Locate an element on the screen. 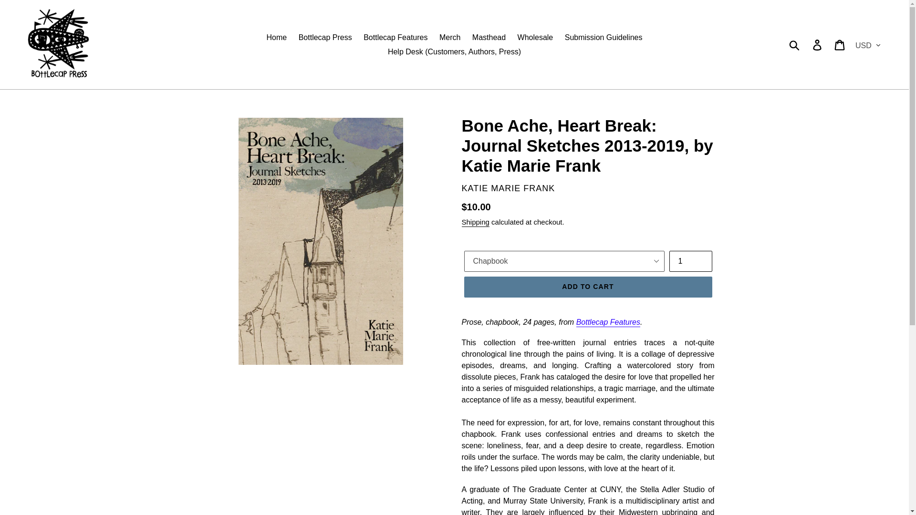 The image size is (916, 515). Bottlecap Press is located at coordinates (325, 37).